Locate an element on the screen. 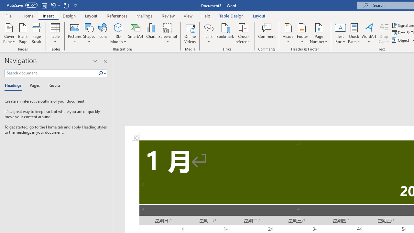  Shapes is located at coordinates (89, 33).